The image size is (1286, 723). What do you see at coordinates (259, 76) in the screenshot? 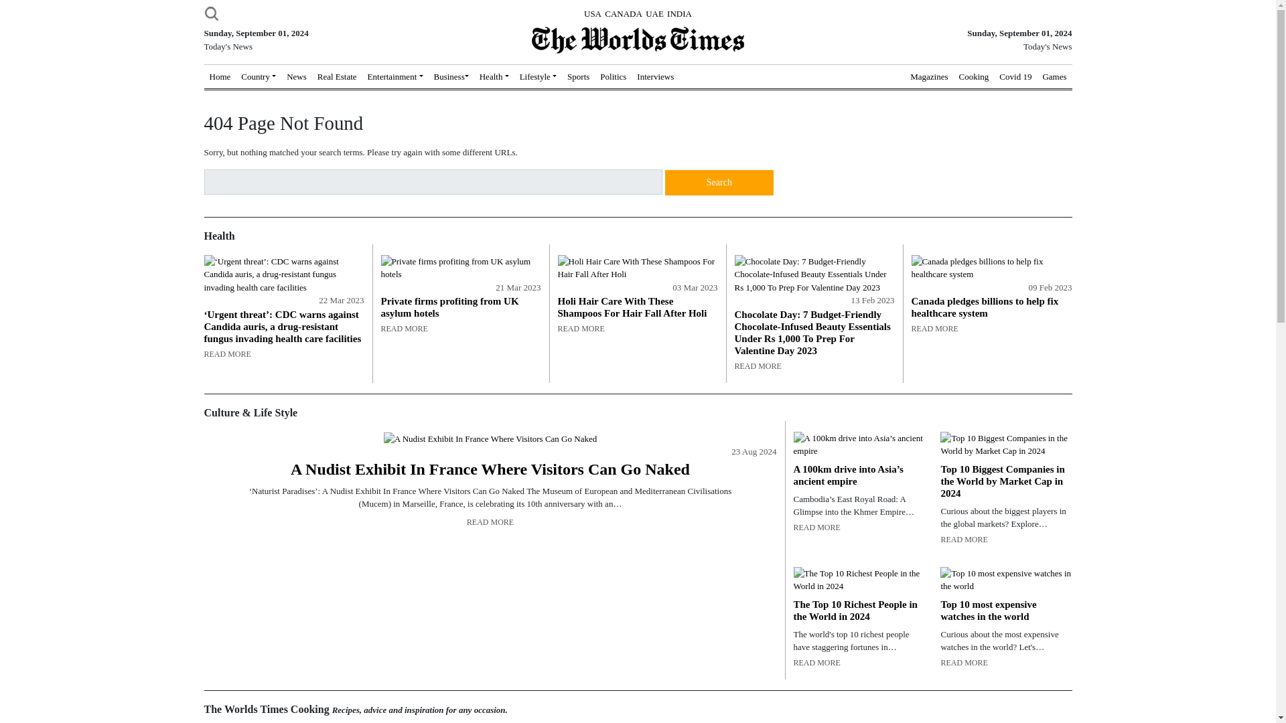
I see `Country` at bounding box center [259, 76].